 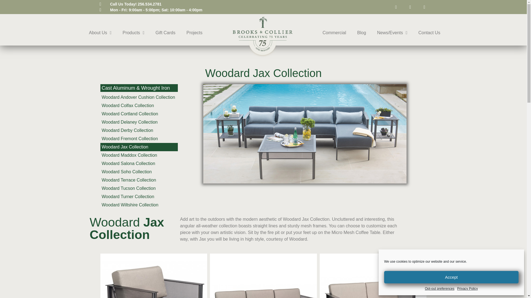 What do you see at coordinates (133, 33) in the screenshot?
I see `Products` at bounding box center [133, 33].